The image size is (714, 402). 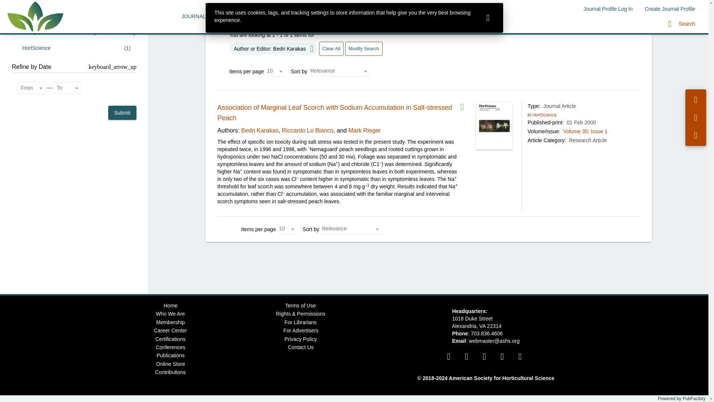 What do you see at coordinates (323, 16) in the screenshot?
I see `ADVERTISERS` at bounding box center [323, 16].